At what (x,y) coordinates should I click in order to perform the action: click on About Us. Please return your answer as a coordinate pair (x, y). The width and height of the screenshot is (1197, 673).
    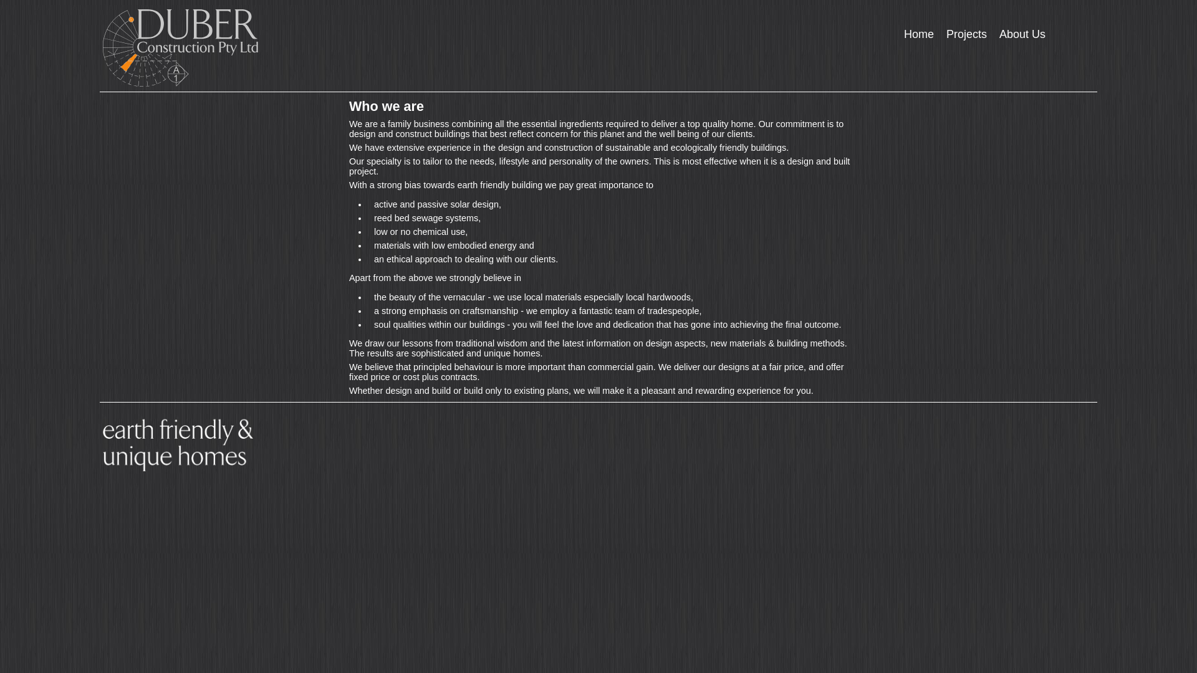
    Looking at the image, I should click on (1022, 35).